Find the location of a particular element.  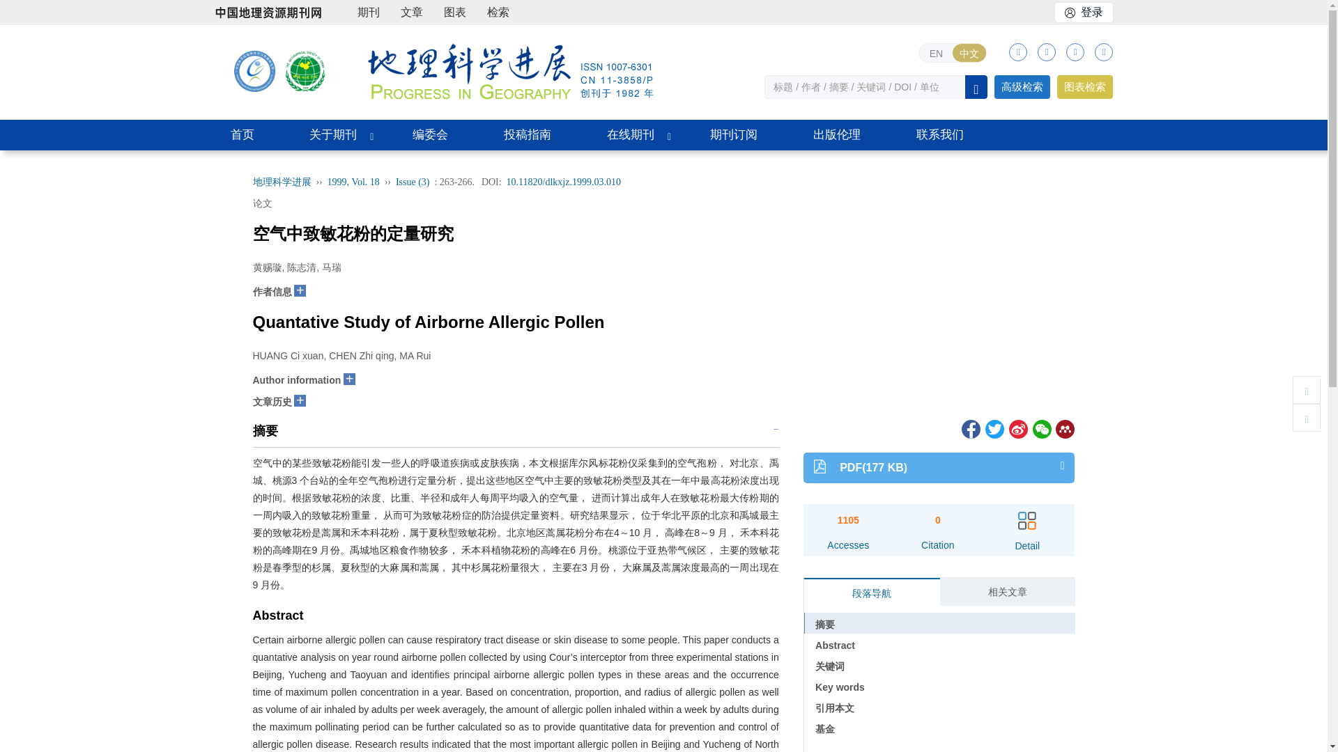

EN is located at coordinates (936, 52).